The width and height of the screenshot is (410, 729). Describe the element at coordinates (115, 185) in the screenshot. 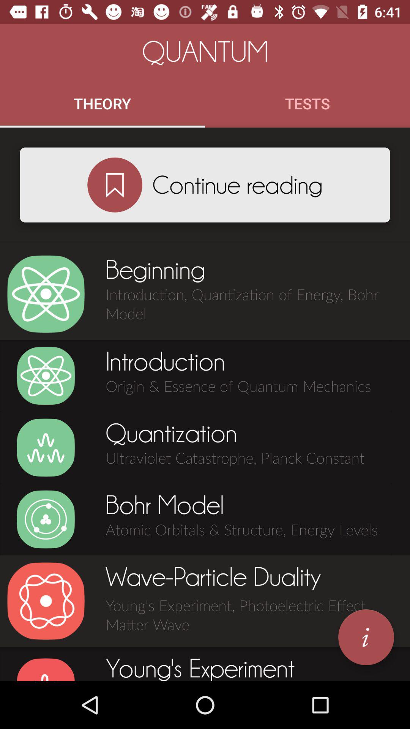

I see `turn on the item below the theory item` at that location.